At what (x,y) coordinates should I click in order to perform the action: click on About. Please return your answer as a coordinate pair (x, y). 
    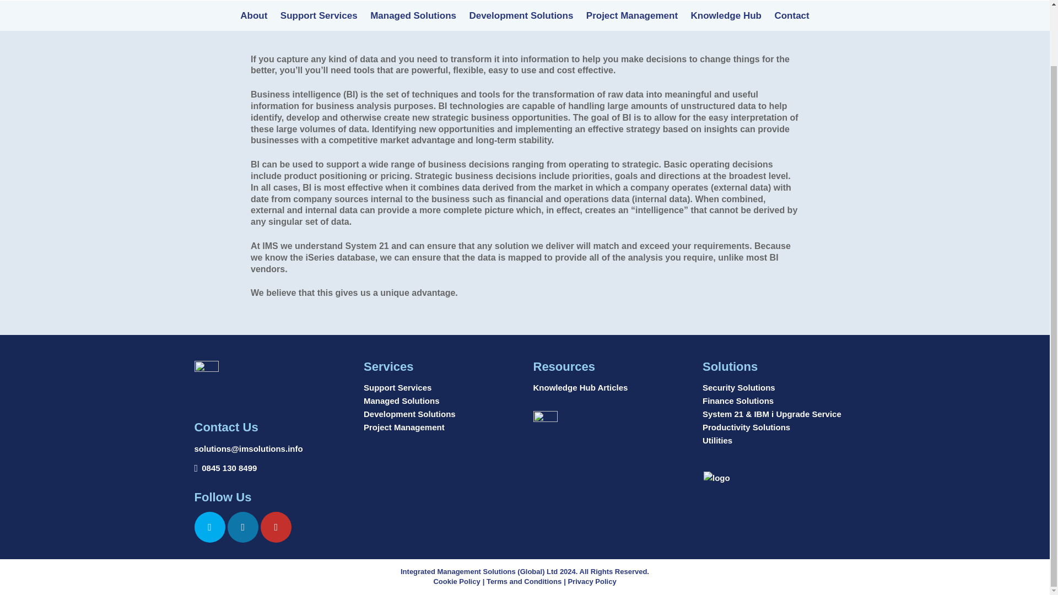
    Looking at the image, I should click on (253, 21).